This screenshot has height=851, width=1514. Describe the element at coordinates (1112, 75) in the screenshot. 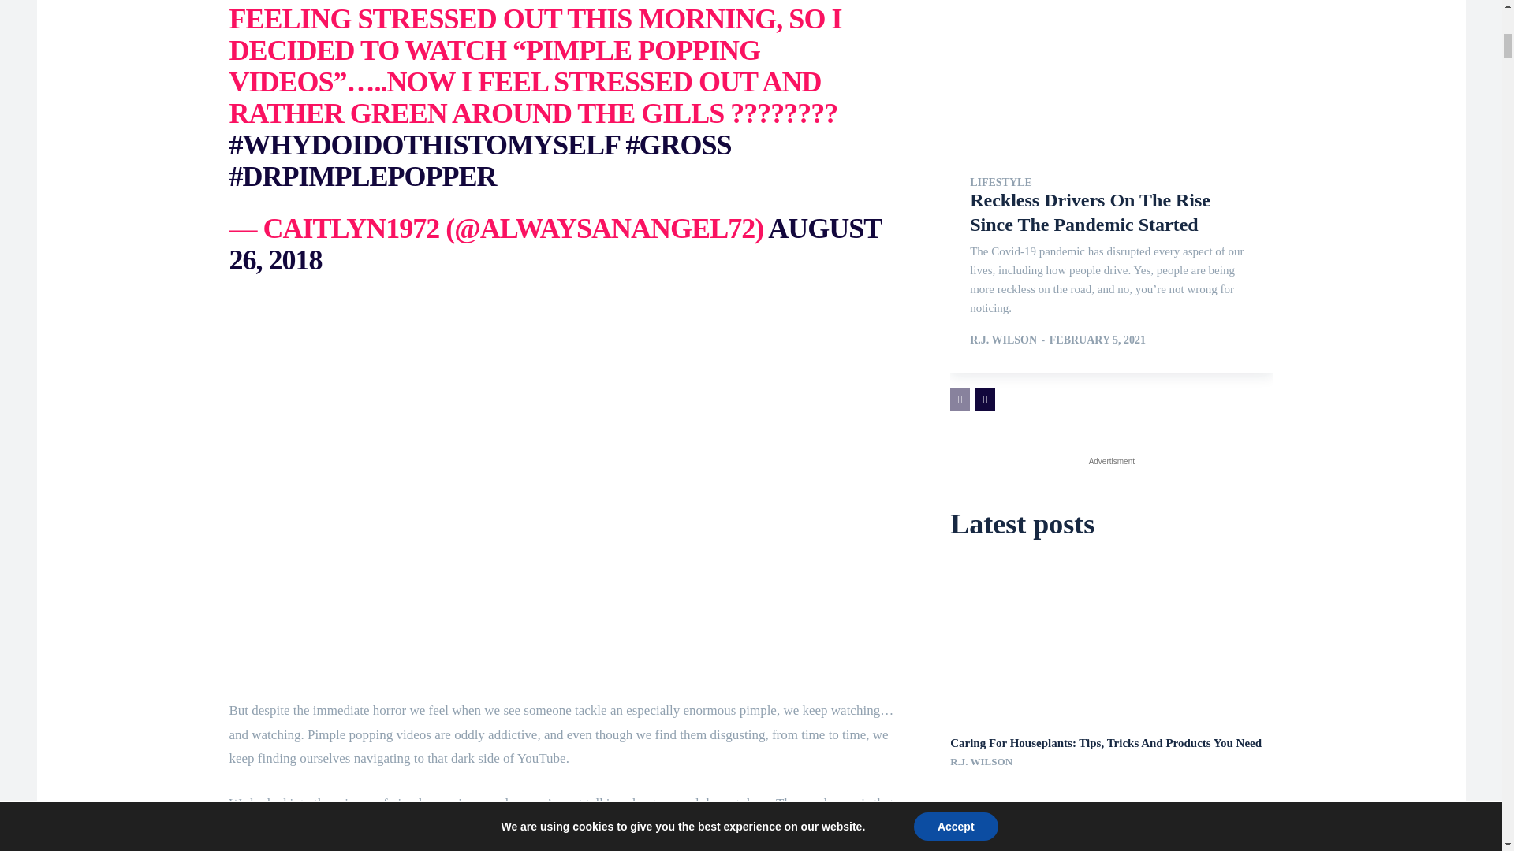

I see `Reckless Drivers On The Rise Since The Pandemic Started` at that location.